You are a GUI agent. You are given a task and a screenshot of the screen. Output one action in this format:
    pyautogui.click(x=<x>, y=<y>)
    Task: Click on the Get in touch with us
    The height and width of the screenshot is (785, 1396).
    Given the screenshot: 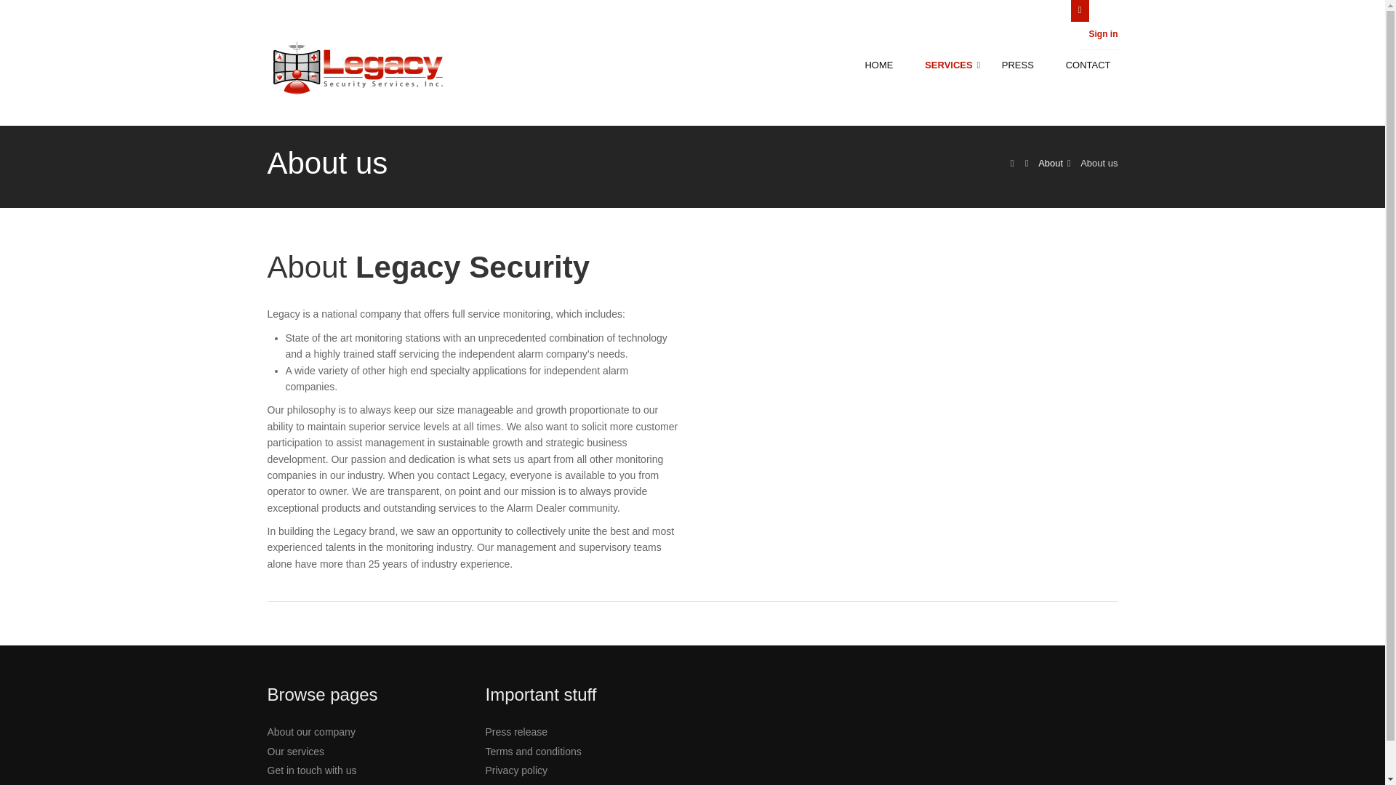 What is the action you would take?
    pyautogui.click(x=313, y=770)
    